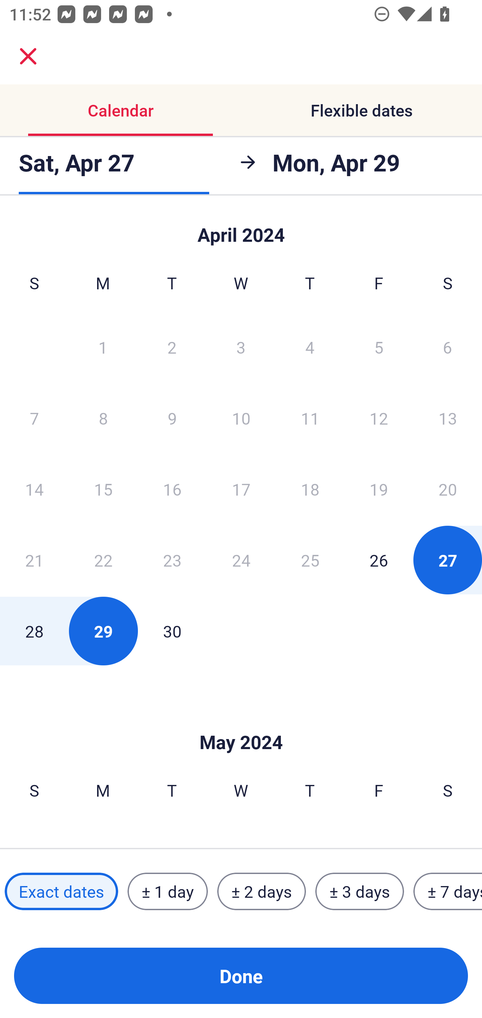 This screenshot has height=1018, width=482. I want to click on 11 Thursday, April 11, 2024, so click(310, 418).